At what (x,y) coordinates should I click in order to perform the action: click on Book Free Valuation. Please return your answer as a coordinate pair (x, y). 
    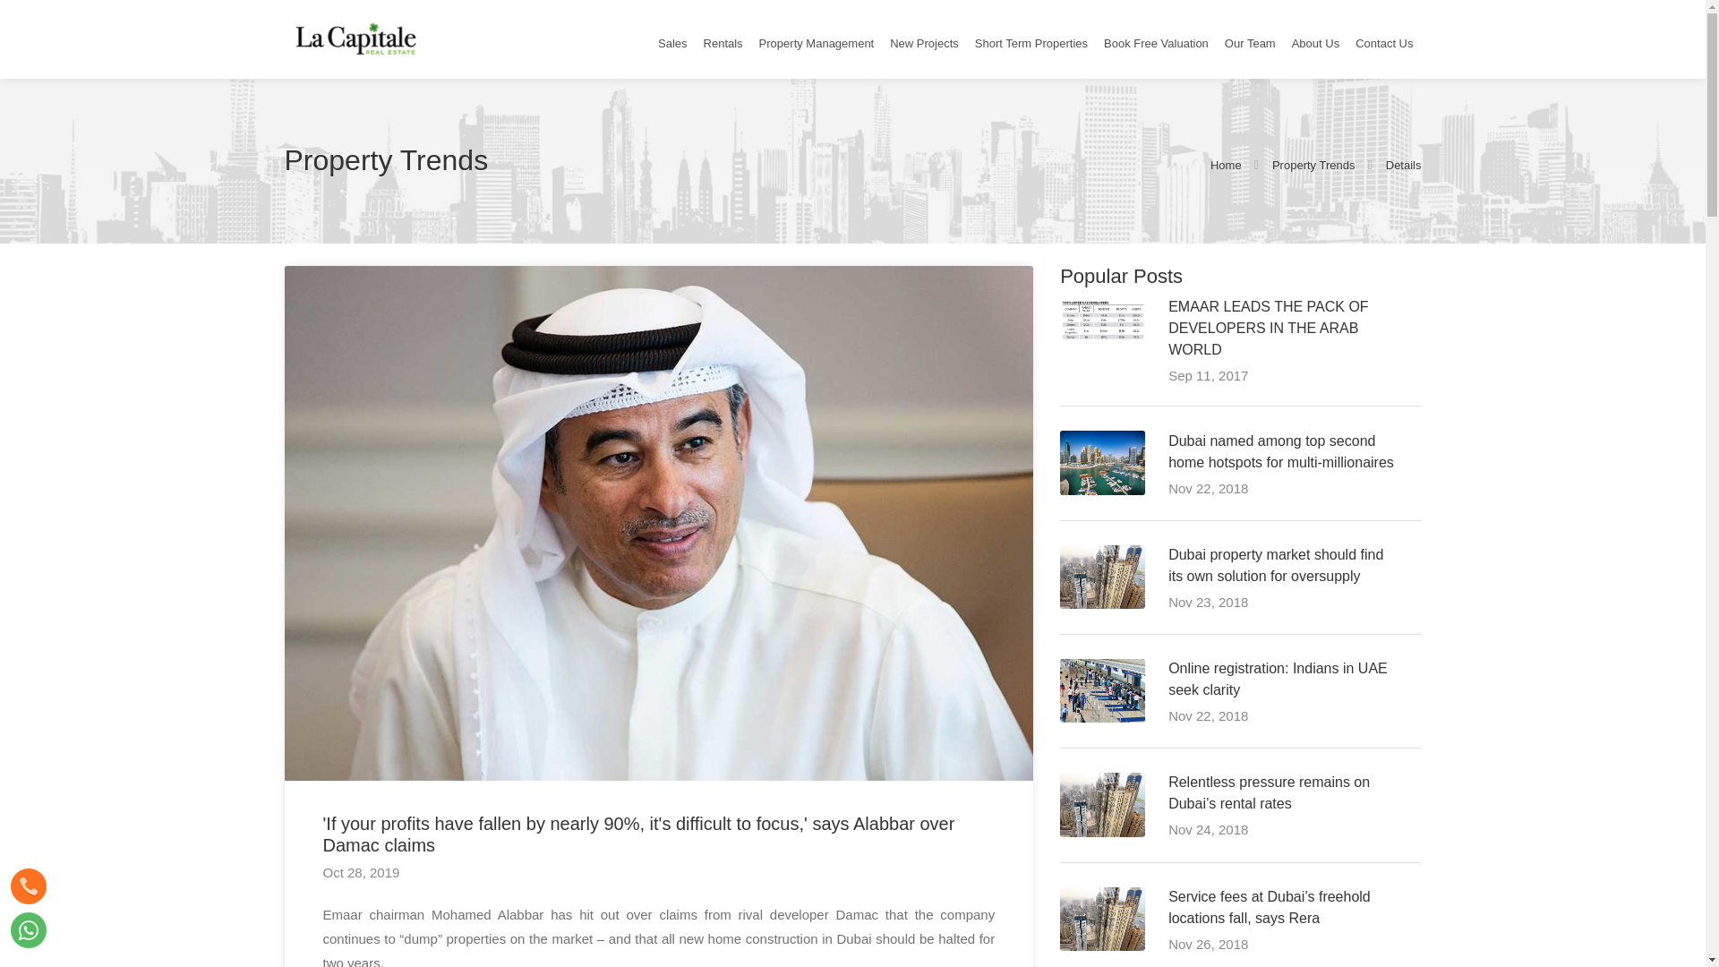
    Looking at the image, I should click on (1155, 43).